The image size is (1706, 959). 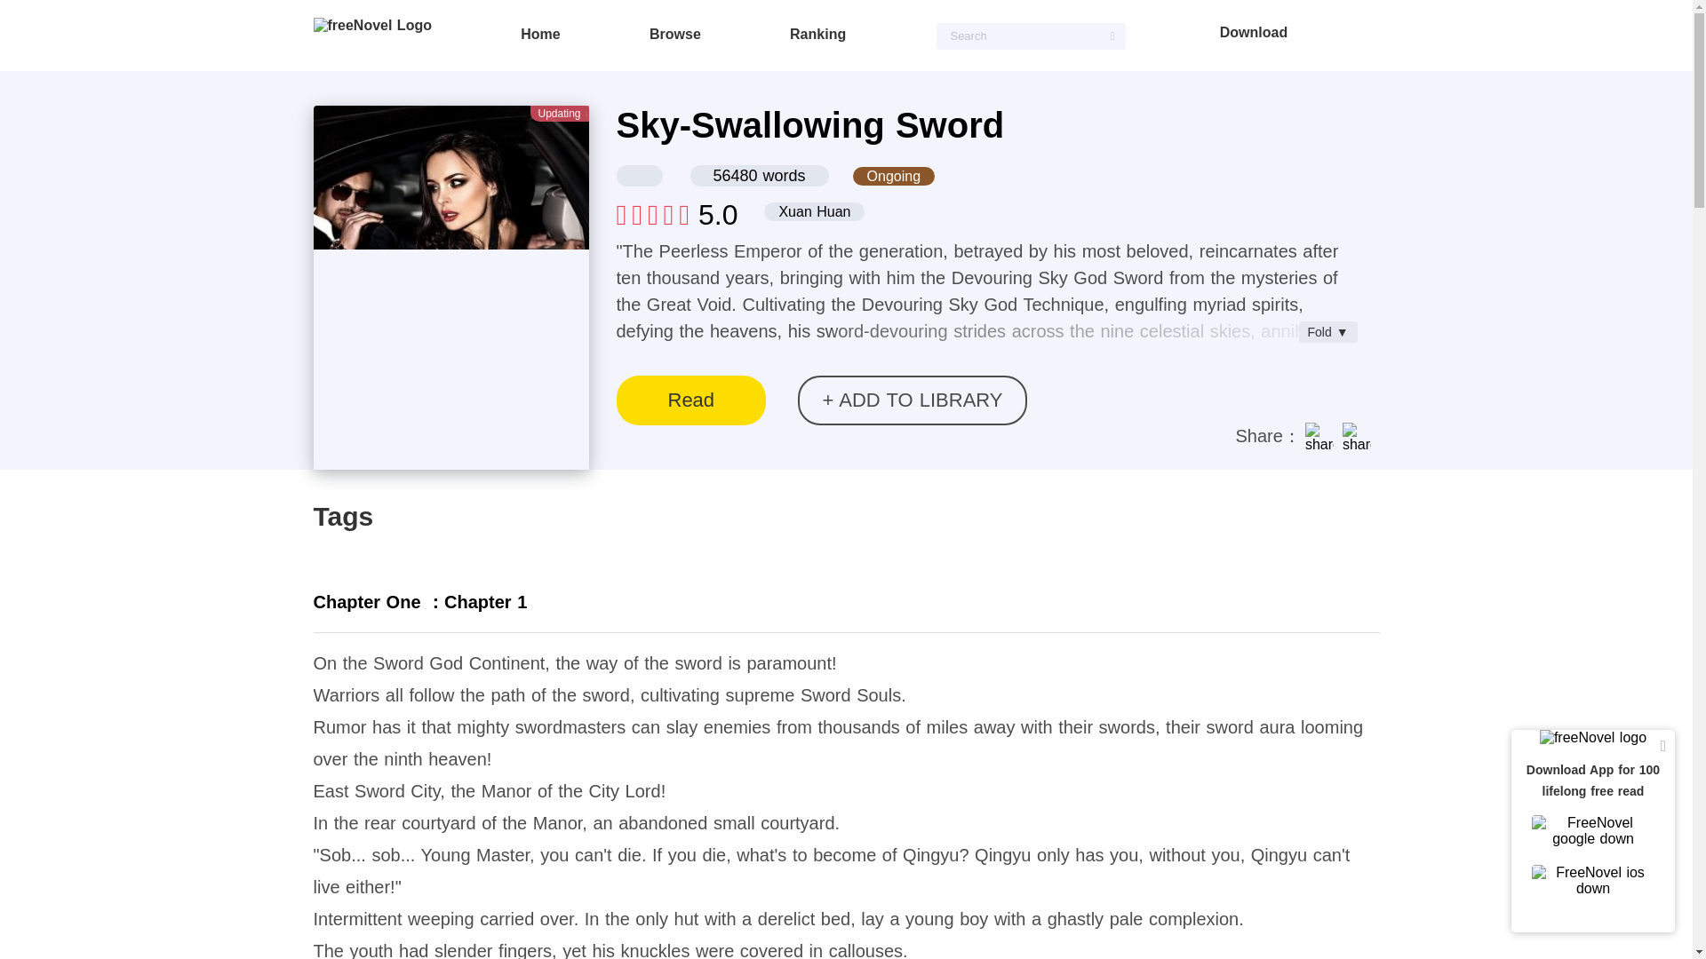 What do you see at coordinates (912, 400) in the screenshot?
I see `ADD TO LIBRARY` at bounding box center [912, 400].